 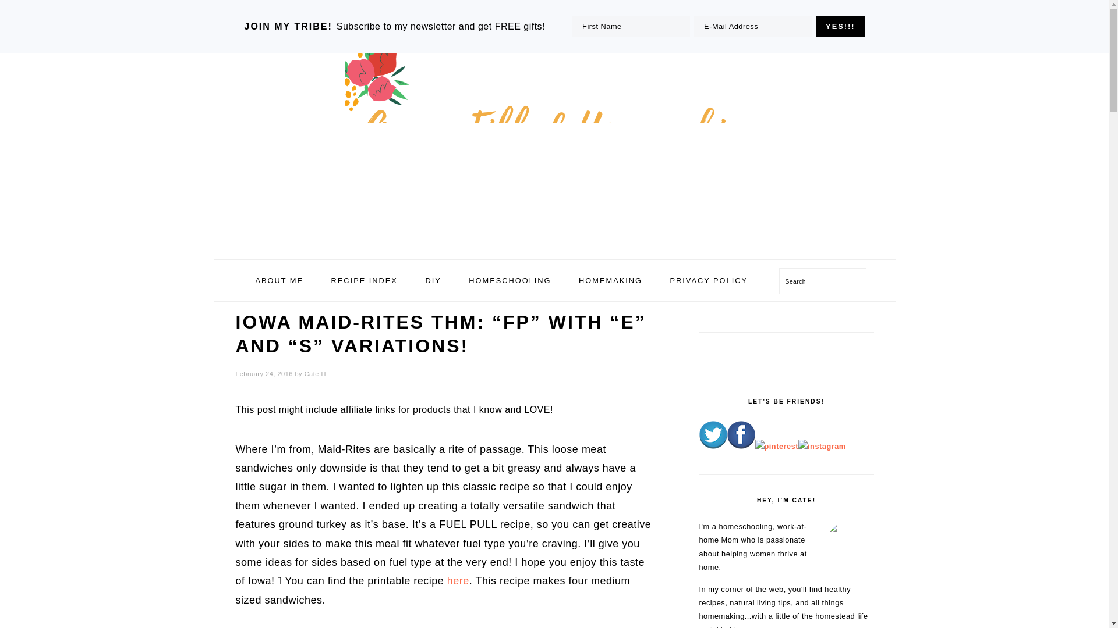 I want to click on Yes!!!, so click(x=840, y=26).